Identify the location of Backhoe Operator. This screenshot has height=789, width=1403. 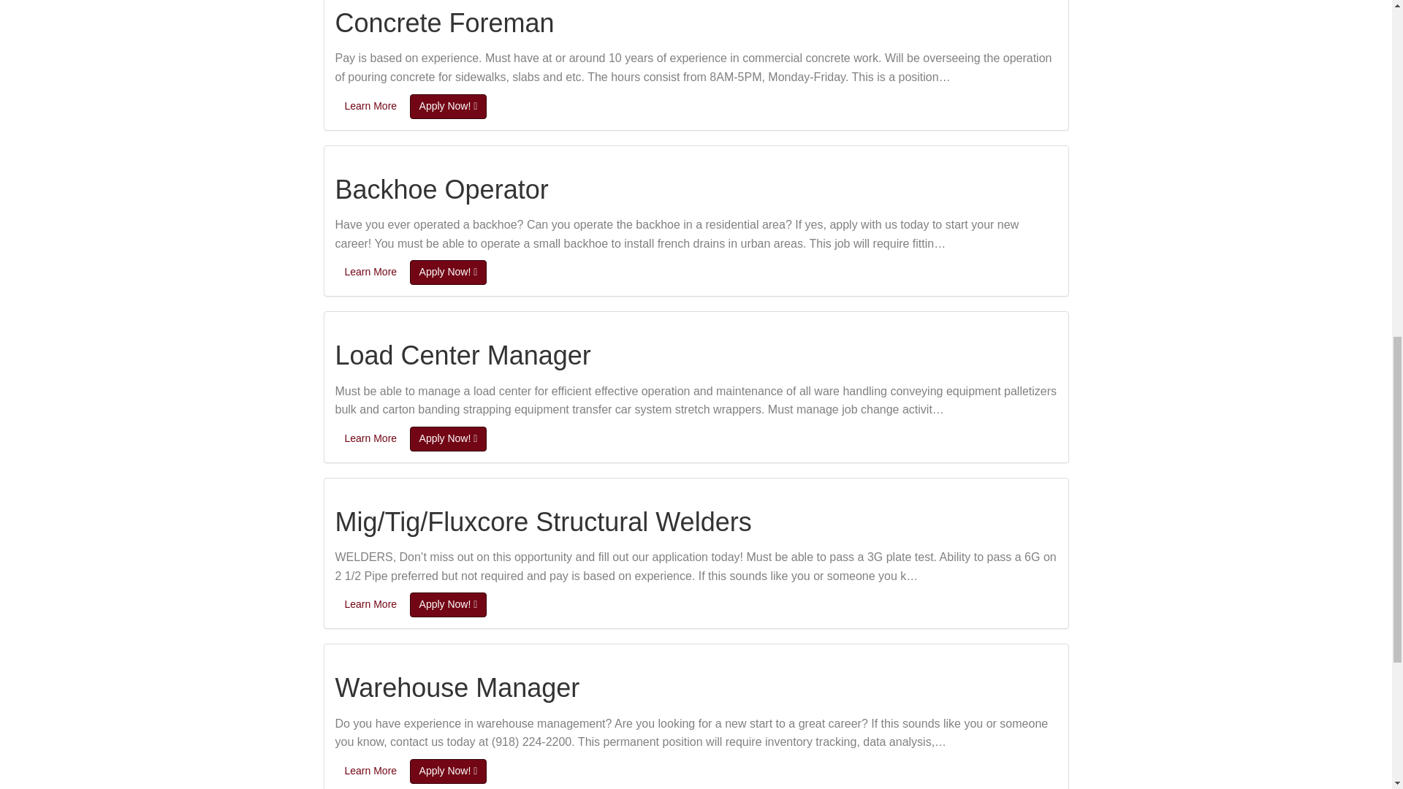
(441, 188).